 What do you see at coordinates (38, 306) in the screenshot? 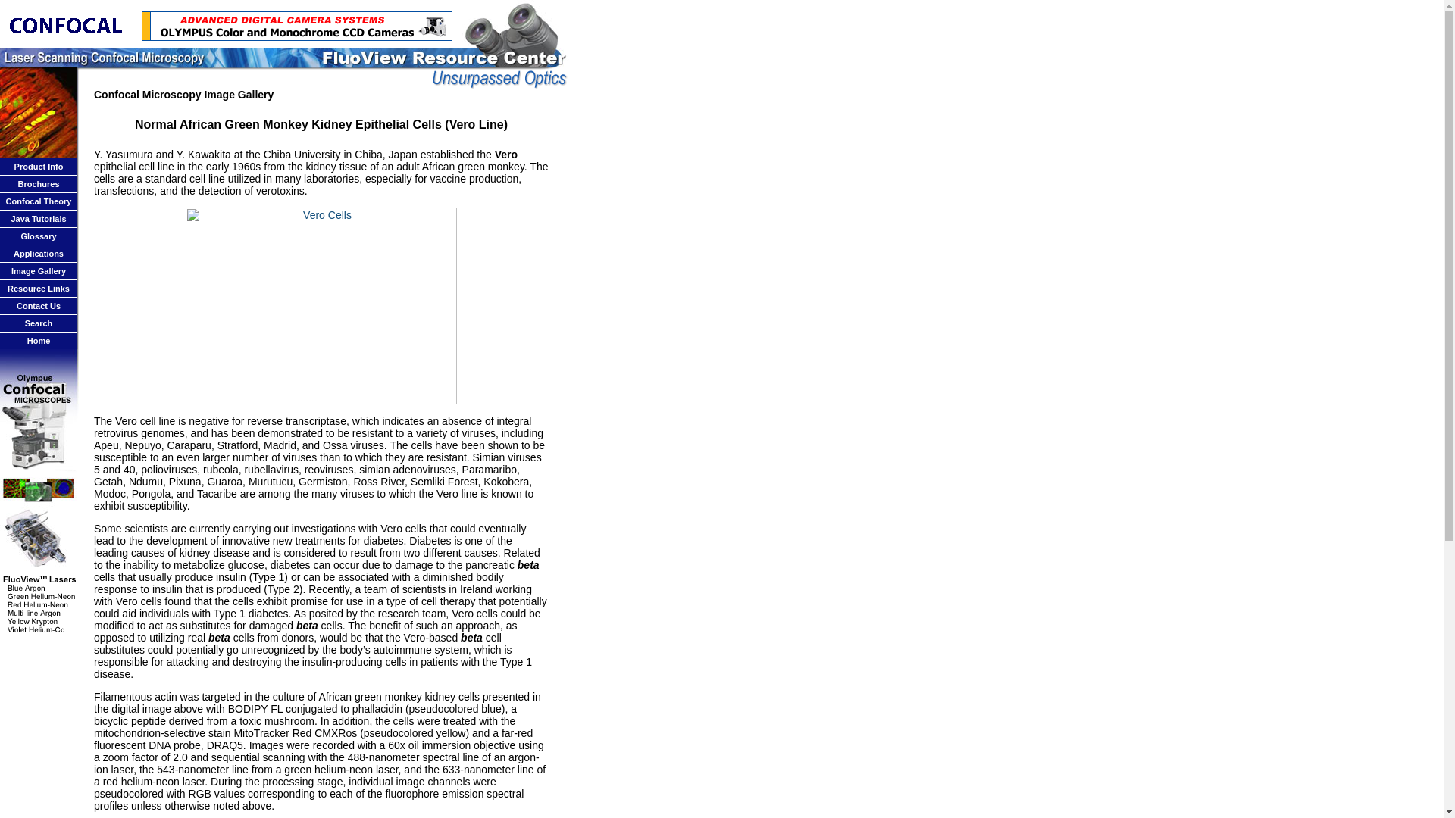
I see `Contact Us` at bounding box center [38, 306].